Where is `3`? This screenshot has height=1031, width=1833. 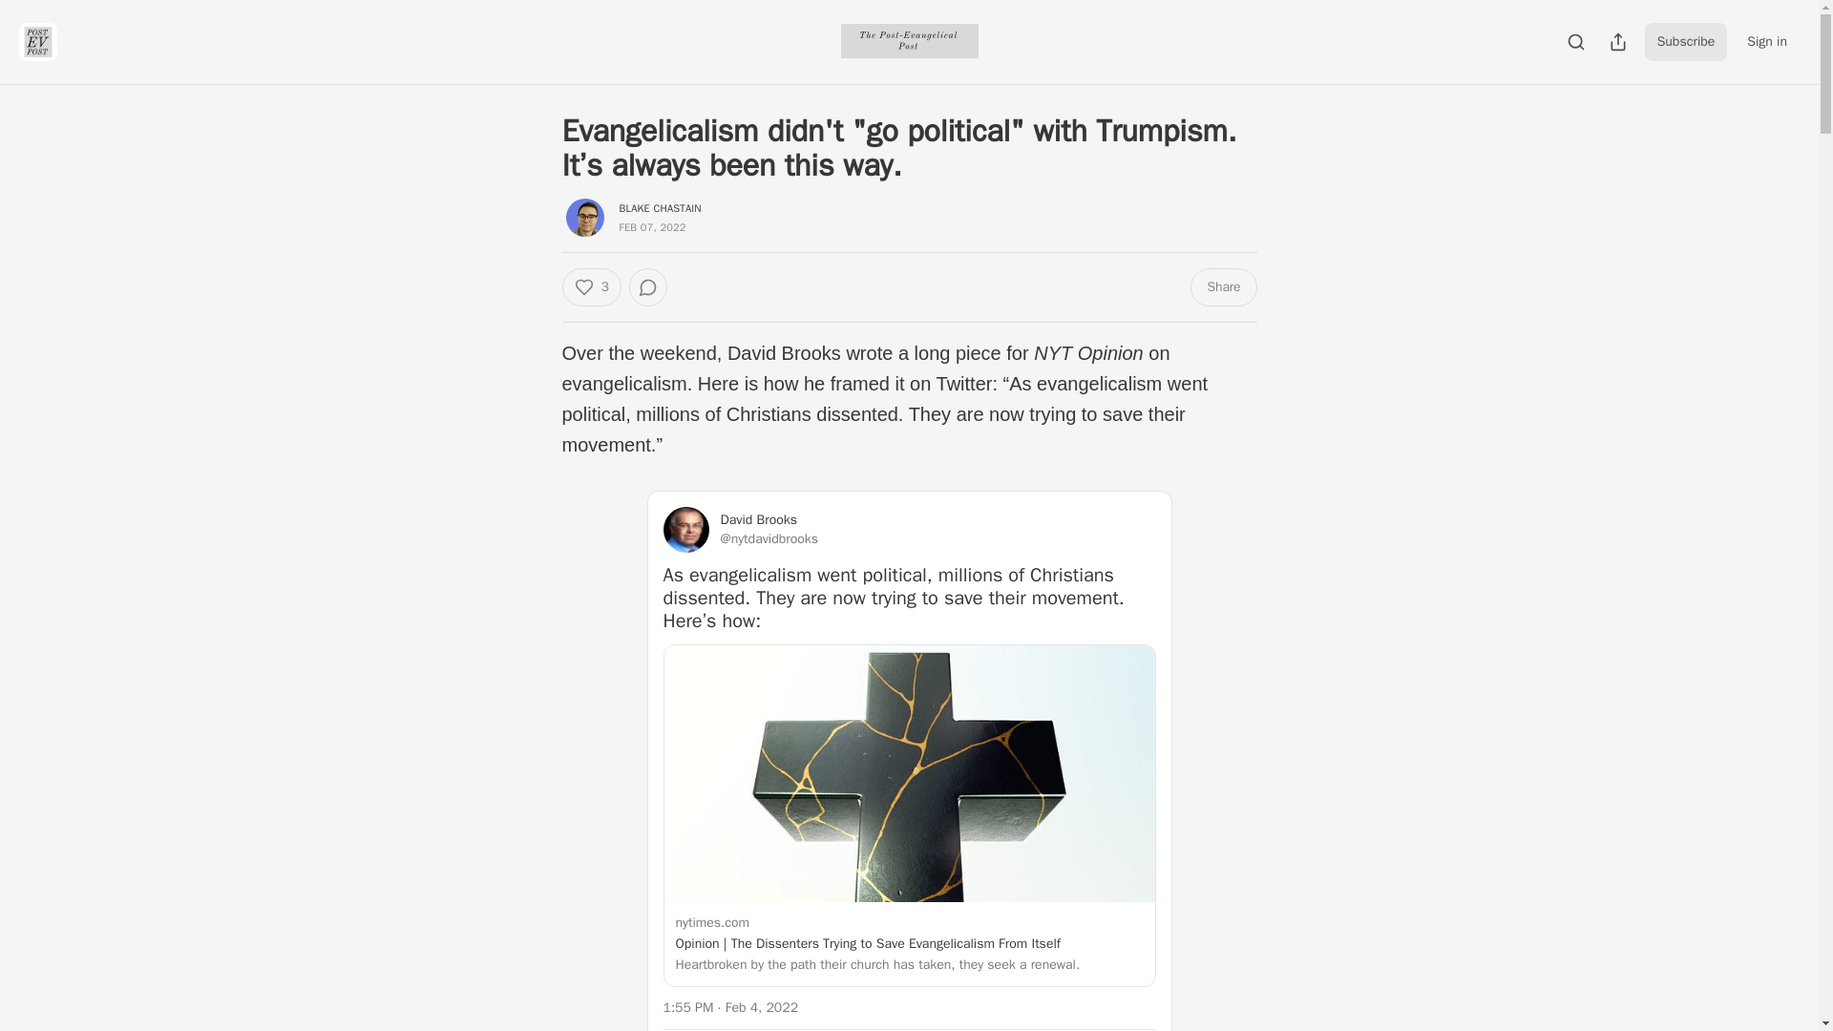
3 is located at coordinates (590, 286).